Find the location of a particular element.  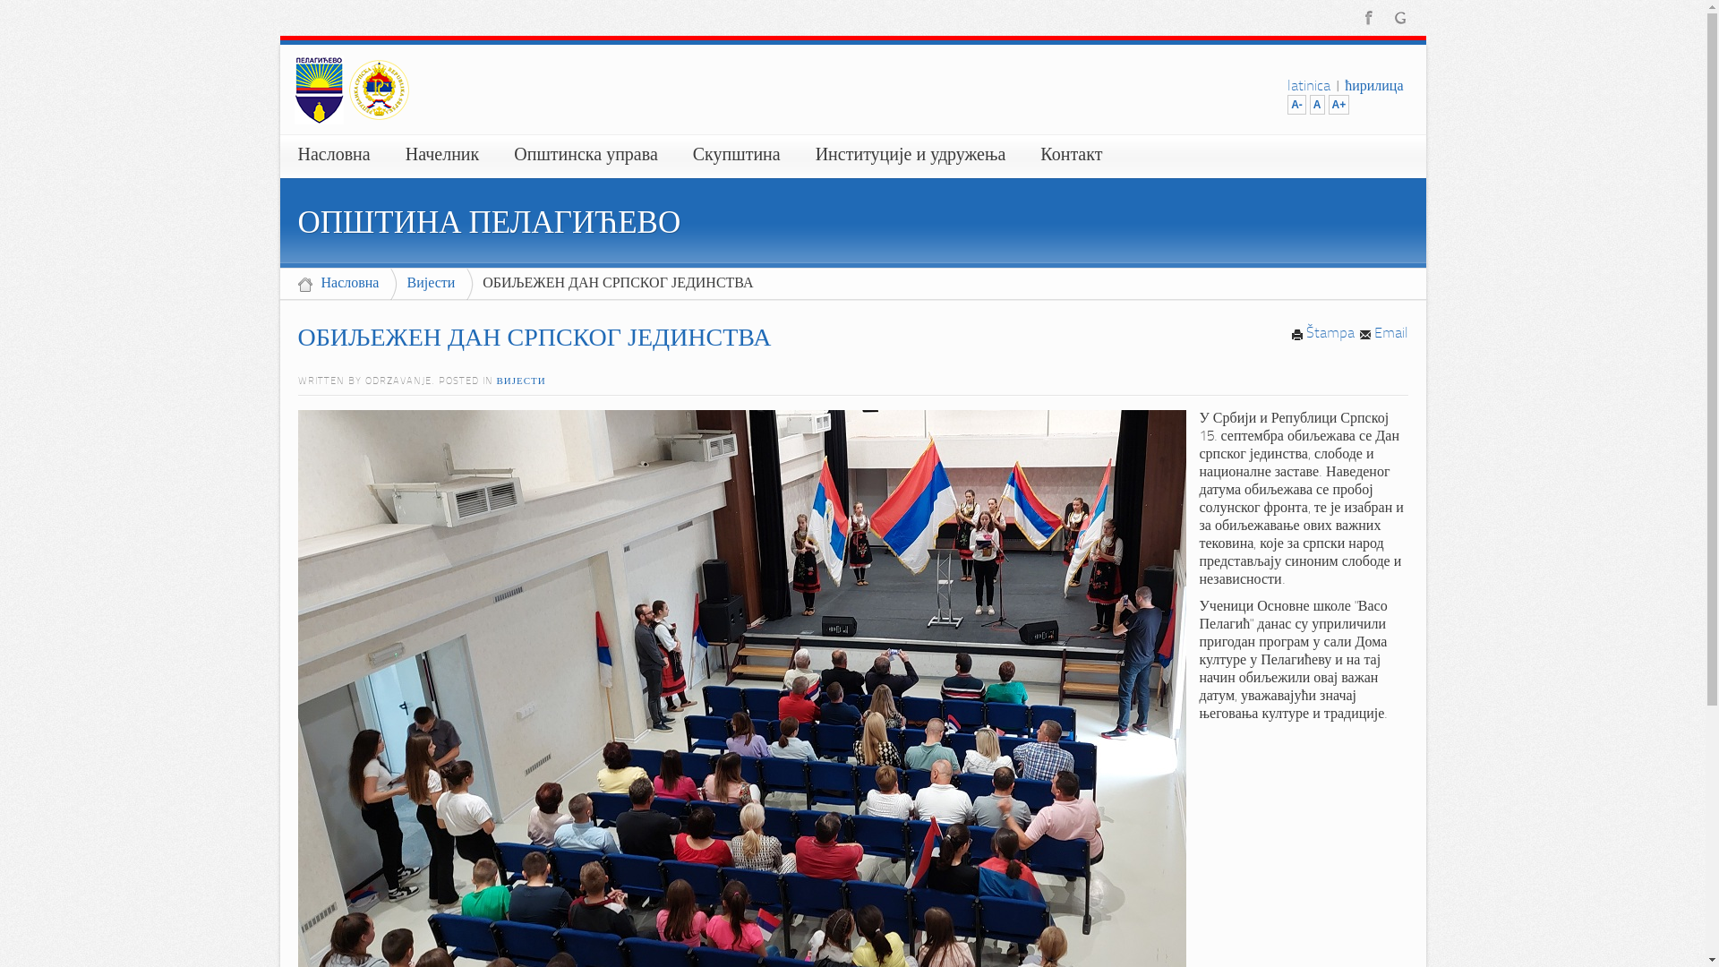

A+ is located at coordinates (1339, 105).